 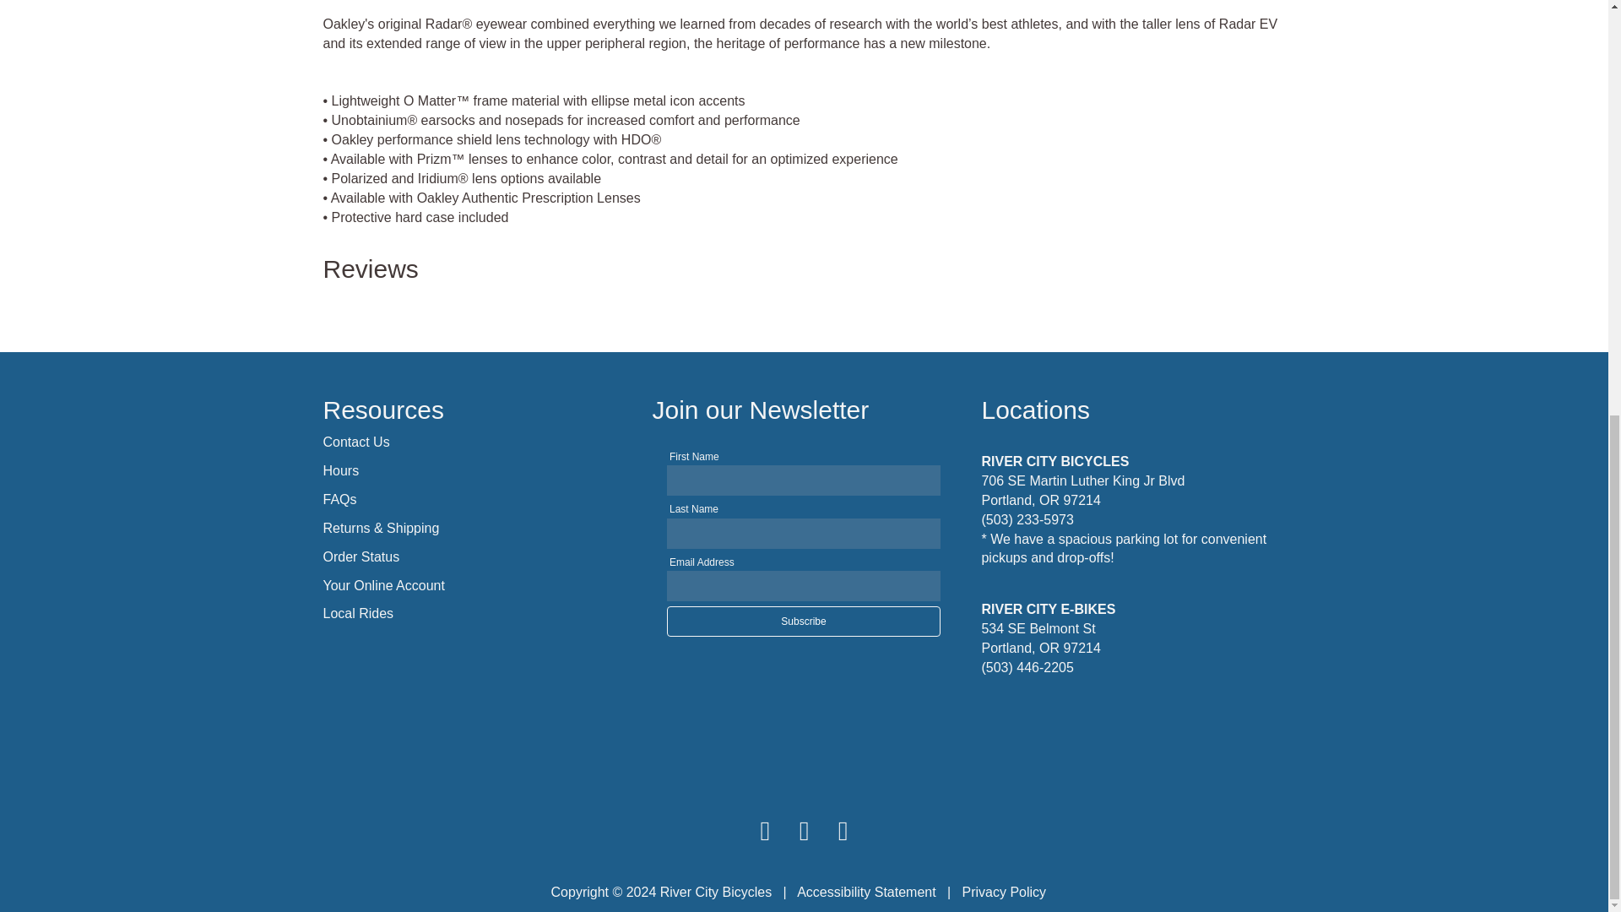 I want to click on Policies and Shipping, so click(x=361, y=557).